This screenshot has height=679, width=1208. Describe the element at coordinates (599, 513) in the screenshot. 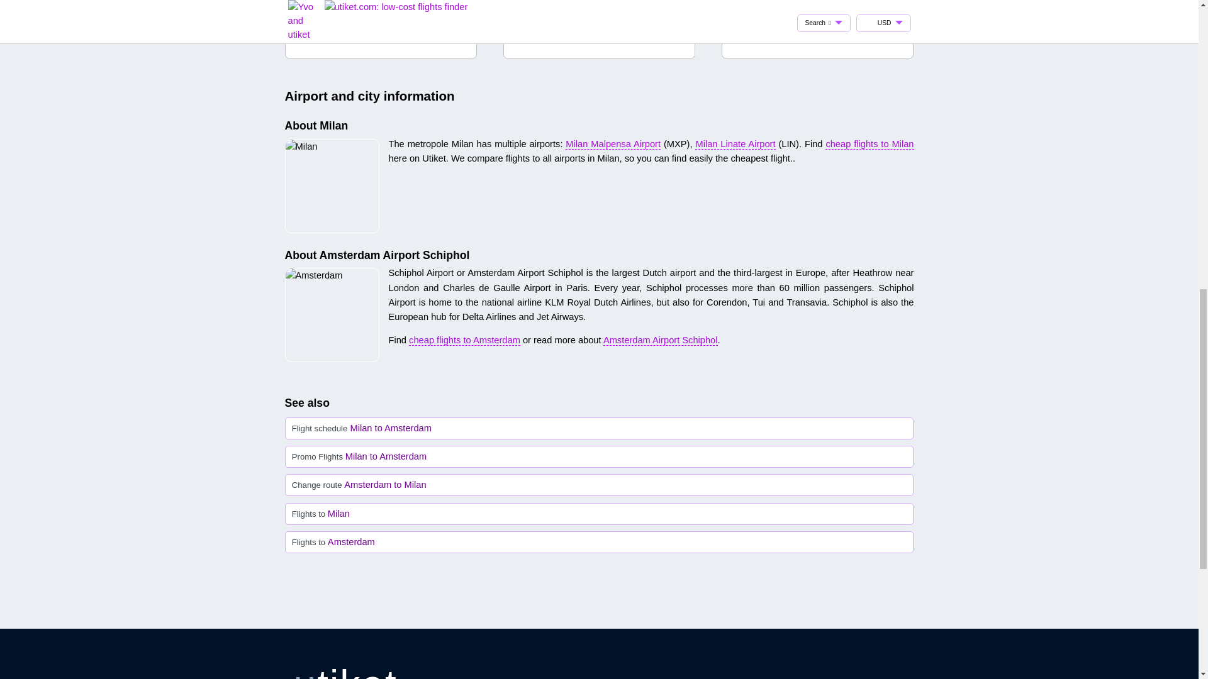

I see `Flights to Milan` at that location.